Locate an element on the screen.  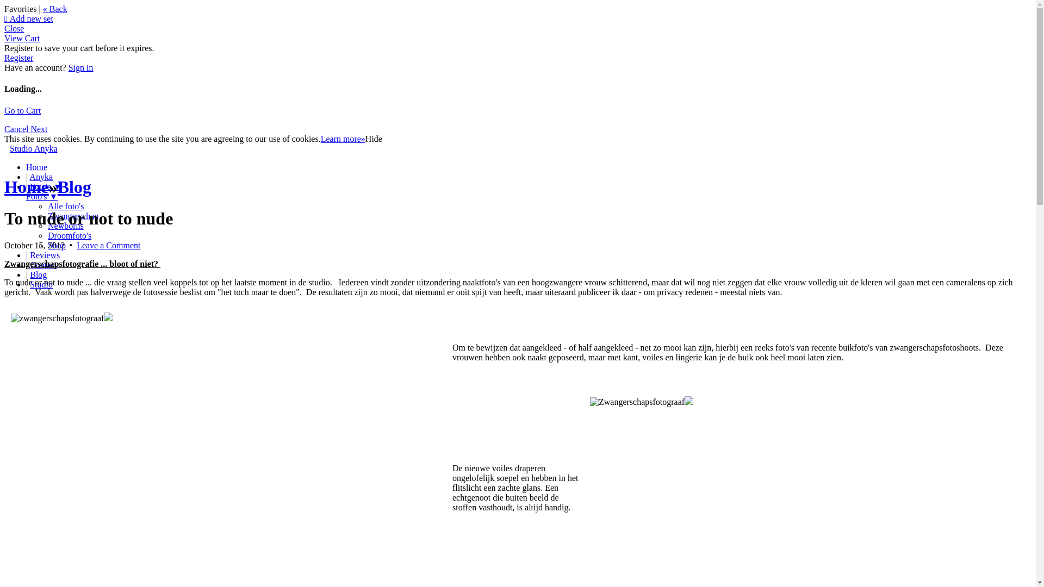
Alle foto's is located at coordinates (66, 207).